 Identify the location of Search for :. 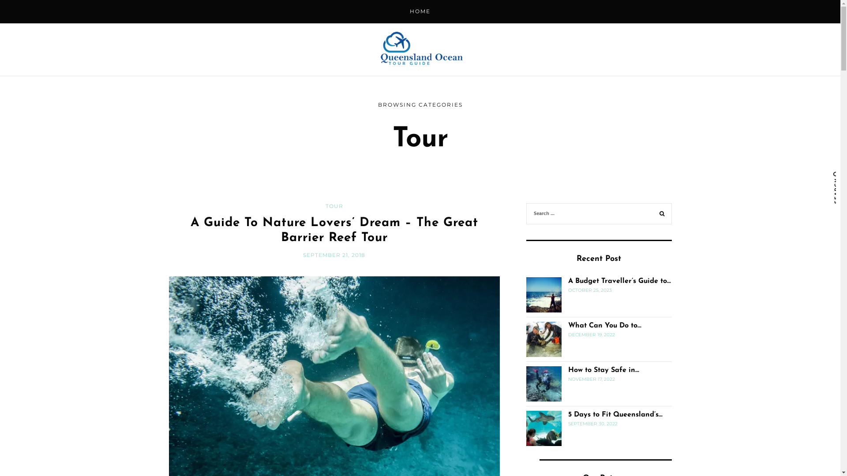
(599, 213).